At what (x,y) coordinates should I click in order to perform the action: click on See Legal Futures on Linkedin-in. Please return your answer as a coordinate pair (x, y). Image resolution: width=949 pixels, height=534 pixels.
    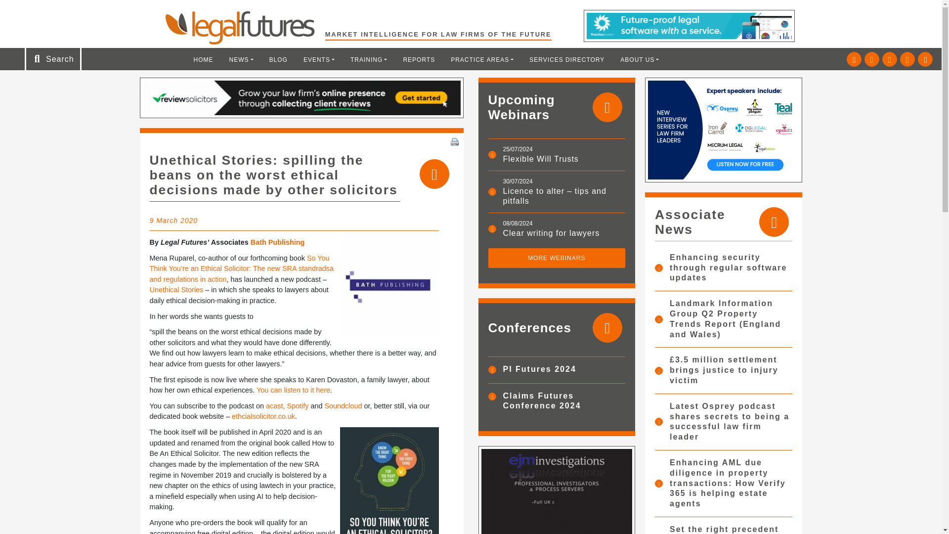
    Looking at the image, I should click on (872, 59).